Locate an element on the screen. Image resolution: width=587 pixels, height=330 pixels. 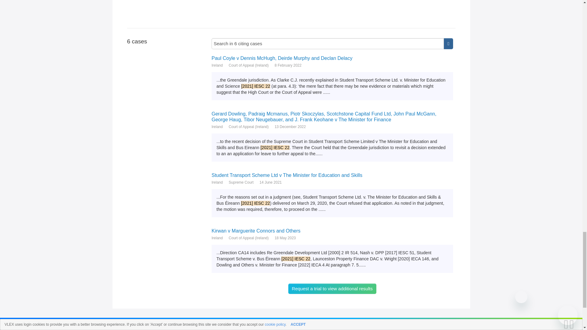
13 December 2022 is located at coordinates (290, 127).